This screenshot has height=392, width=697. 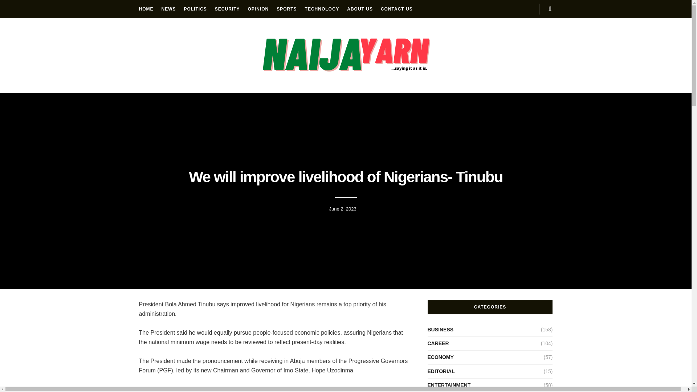 I want to click on OPINION, so click(x=258, y=9).